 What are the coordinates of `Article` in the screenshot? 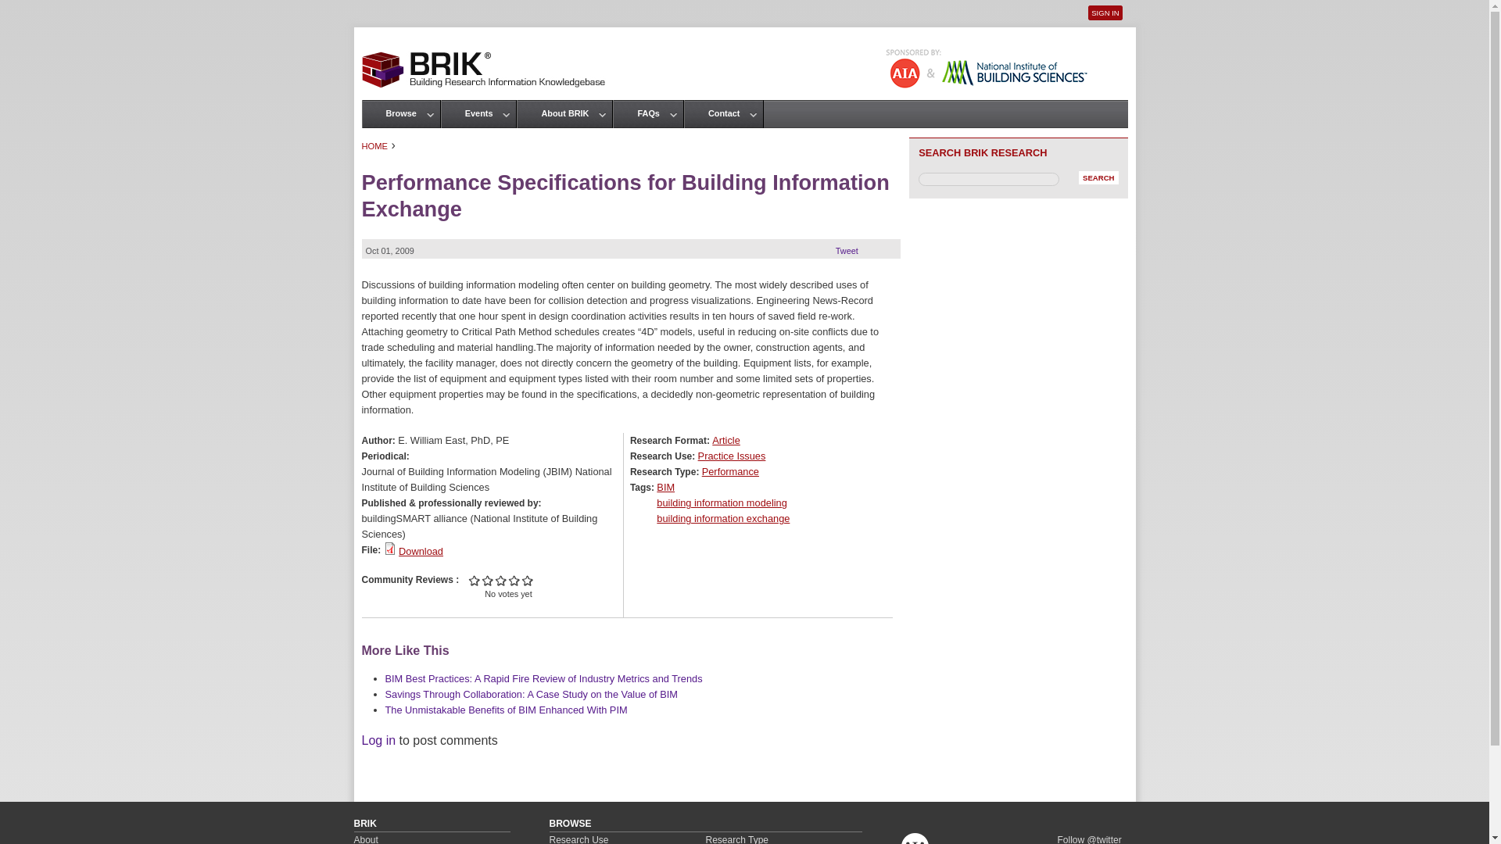 It's located at (725, 441).